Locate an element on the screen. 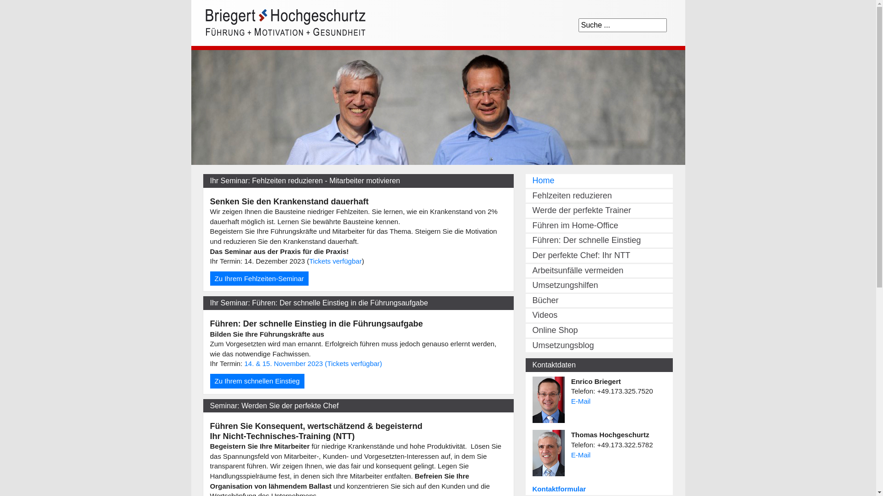  Zu Ihrem schnellen Einstieg is located at coordinates (257, 381).